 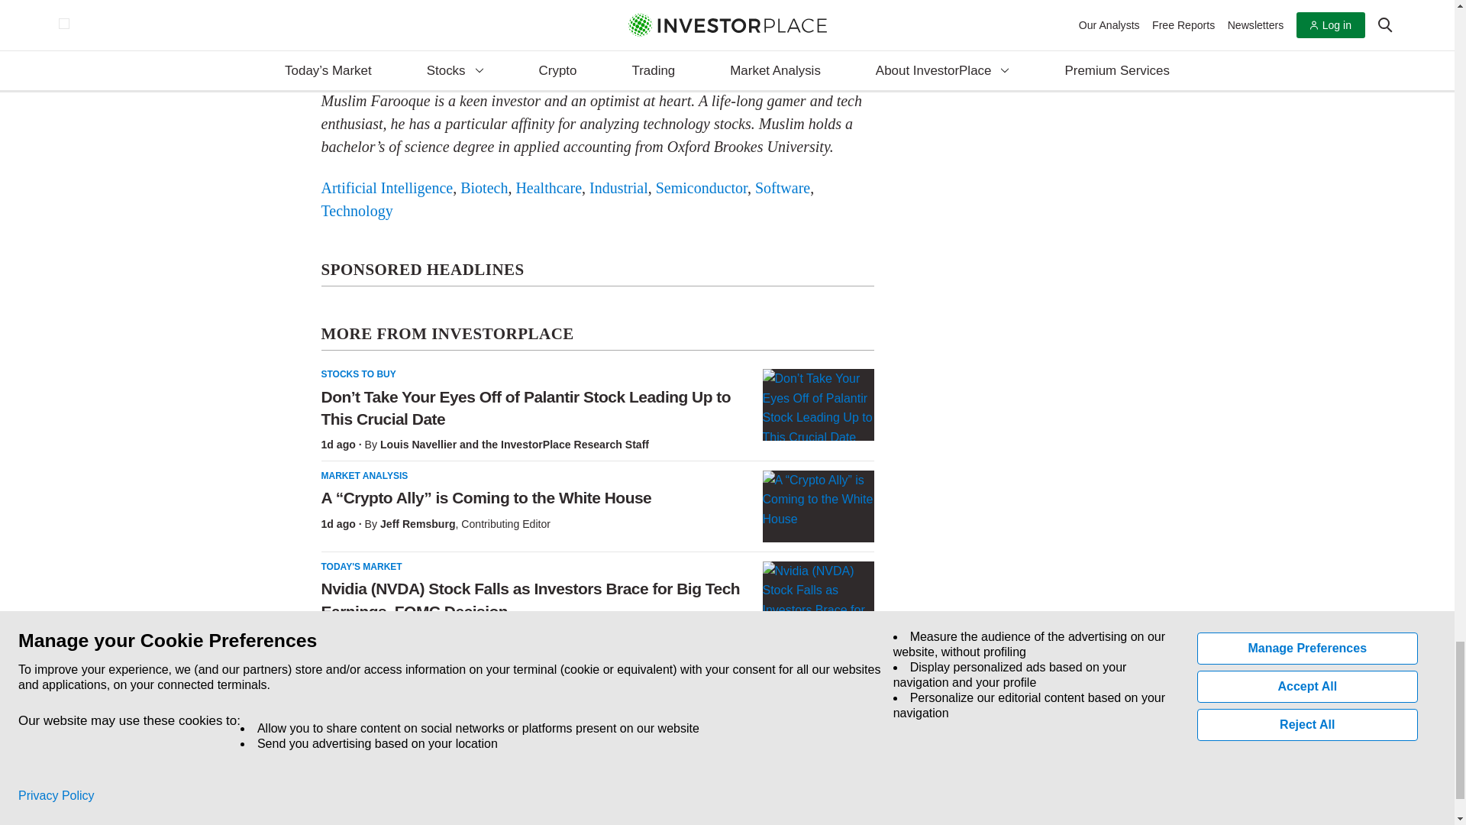 What do you see at coordinates (406, 637) in the screenshot?
I see `View profile of Shrey Dua` at bounding box center [406, 637].